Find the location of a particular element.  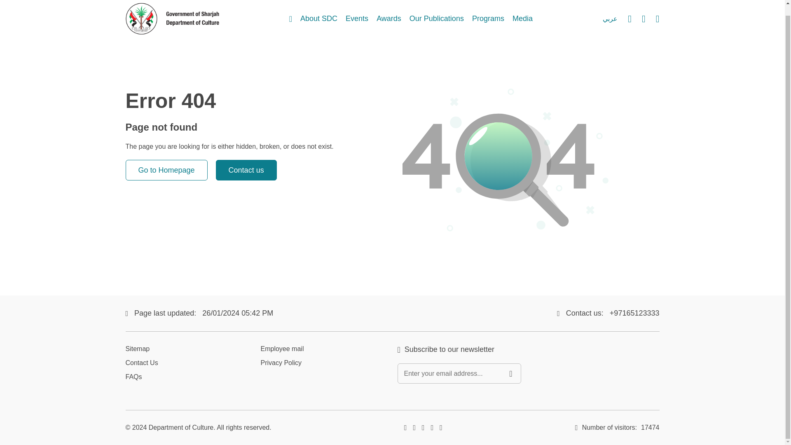

Events is located at coordinates (357, 19).